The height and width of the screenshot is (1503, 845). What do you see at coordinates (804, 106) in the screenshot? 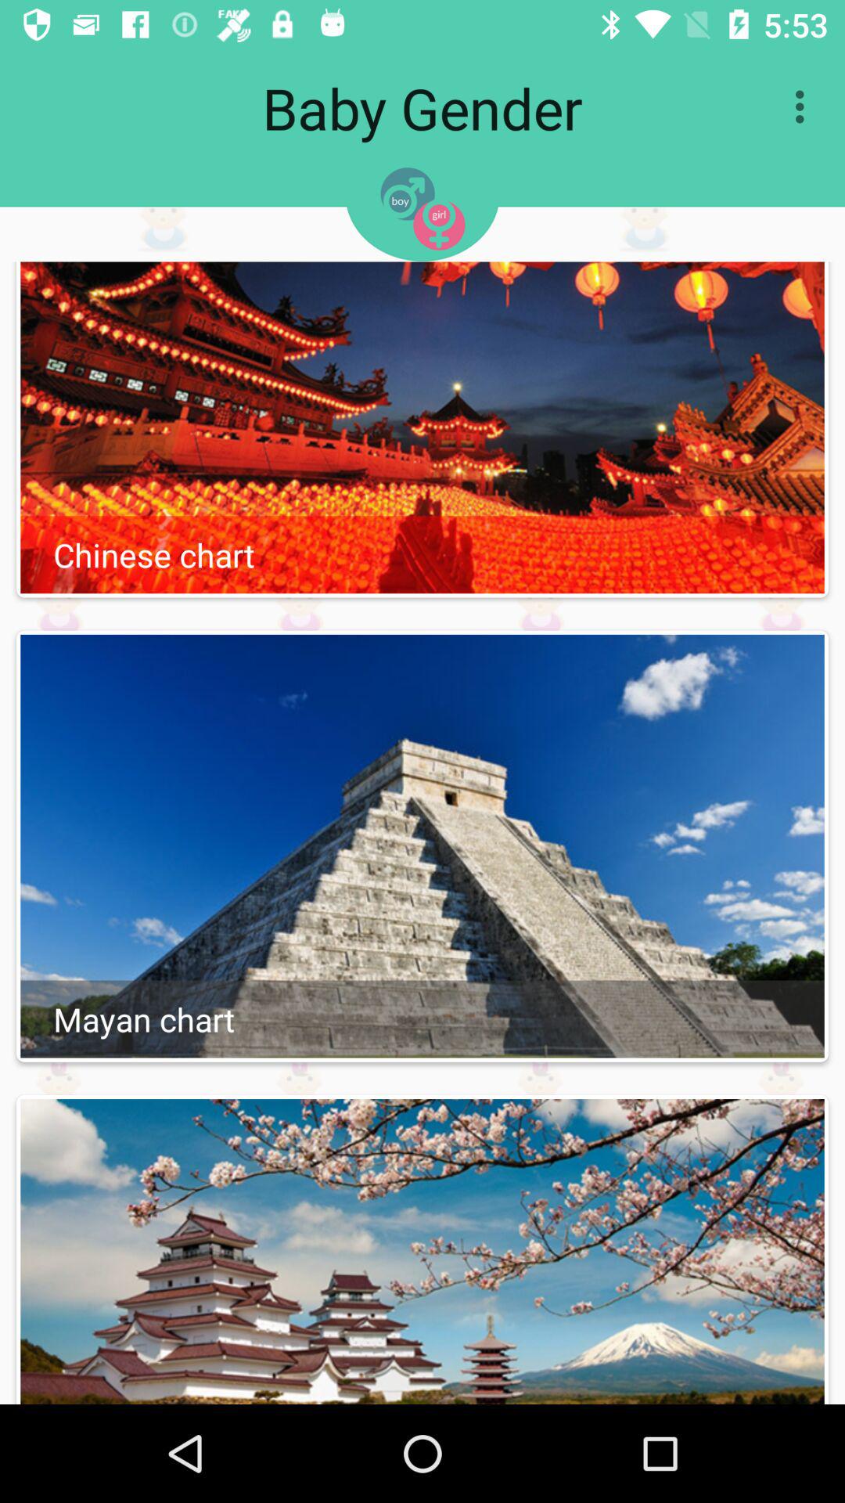
I see `turn on the item at the top right corner` at bounding box center [804, 106].